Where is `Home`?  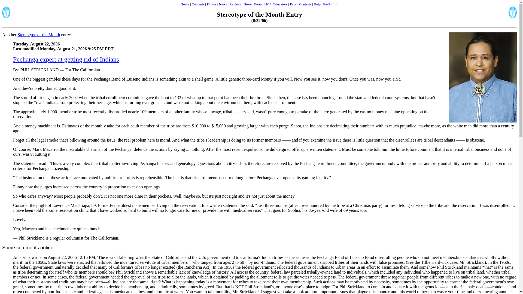 Home is located at coordinates (185, 4).